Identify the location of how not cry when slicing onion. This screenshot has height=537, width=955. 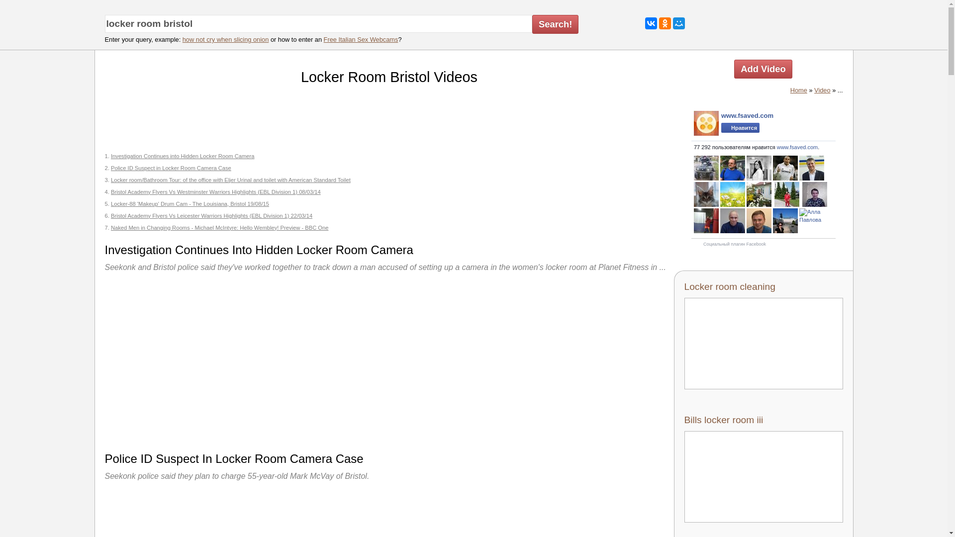
(226, 40).